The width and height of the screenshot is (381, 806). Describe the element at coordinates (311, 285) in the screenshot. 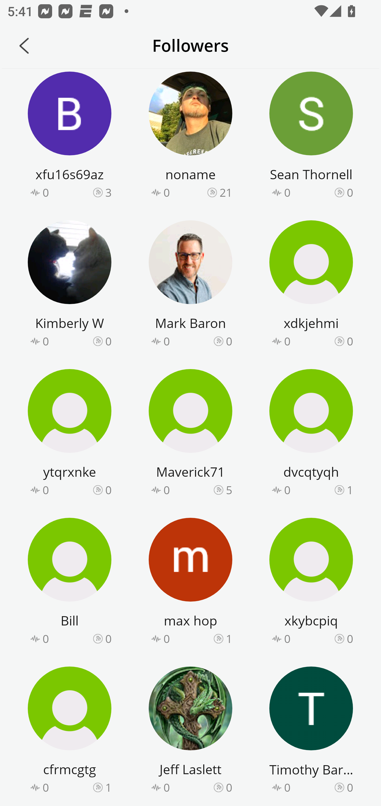

I see `xdkjehmi 0 0` at that location.